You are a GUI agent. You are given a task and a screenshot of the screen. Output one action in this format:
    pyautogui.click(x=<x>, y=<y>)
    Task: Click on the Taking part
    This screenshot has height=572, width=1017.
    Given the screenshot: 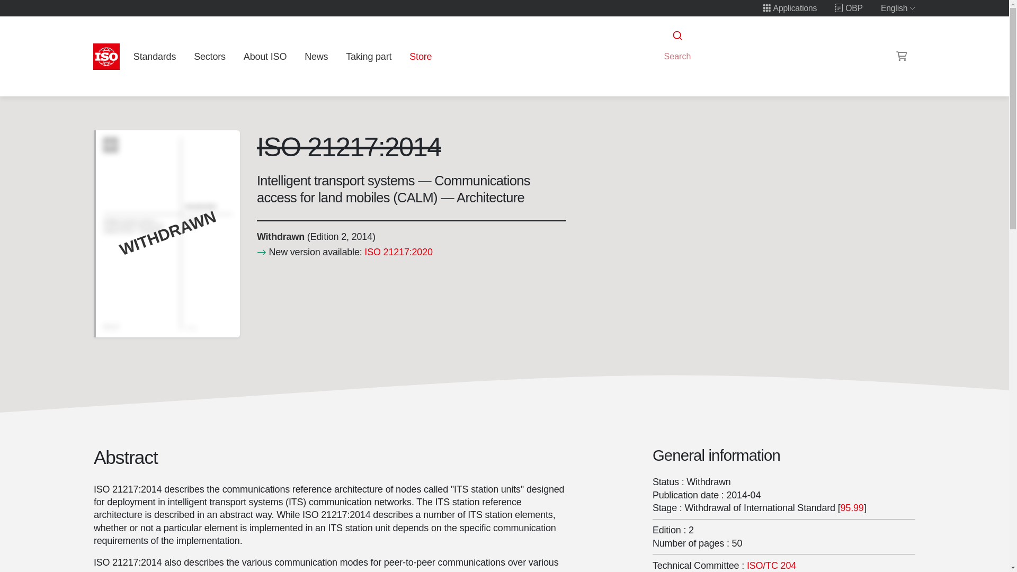 What is the action you would take?
    pyautogui.click(x=369, y=56)
    